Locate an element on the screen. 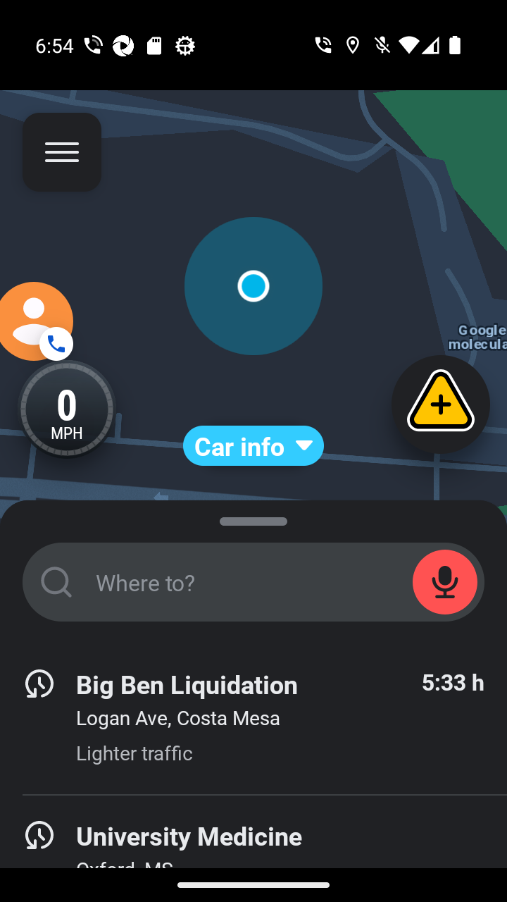 The height and width of the screenshot is (902, 507). University Medicine Oxford, MS is located at coordinates (254, 848).